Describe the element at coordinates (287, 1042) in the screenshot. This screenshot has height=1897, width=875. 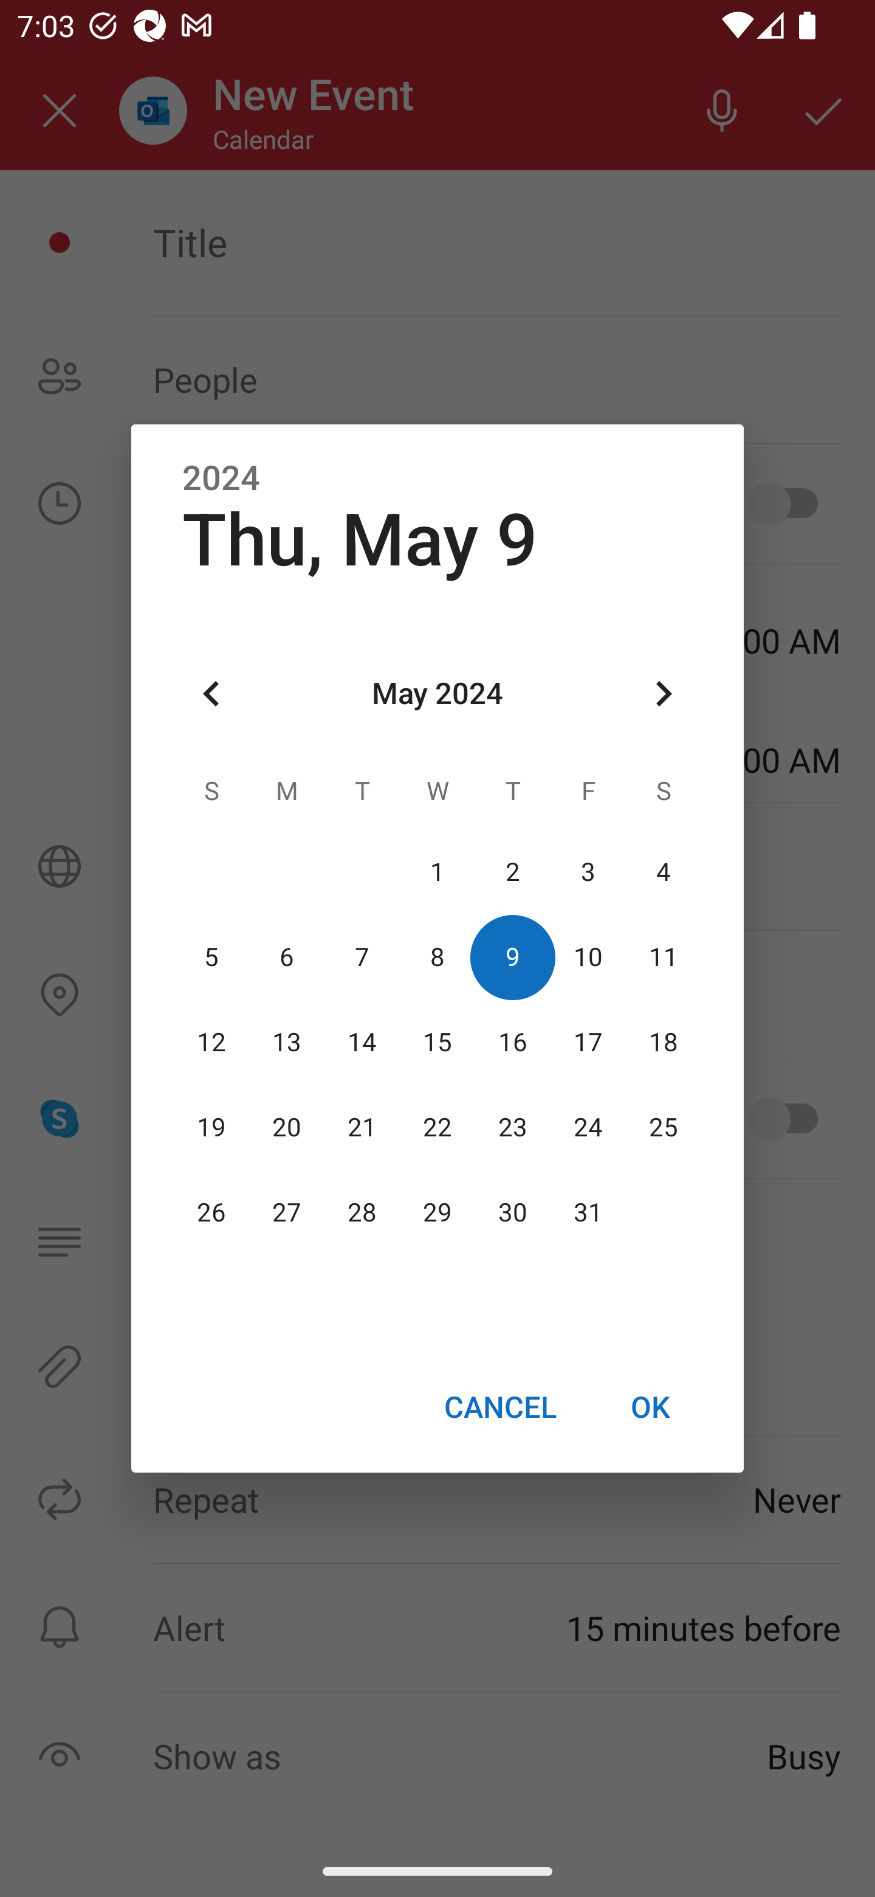
I see `13 13 May 2024` at that location.